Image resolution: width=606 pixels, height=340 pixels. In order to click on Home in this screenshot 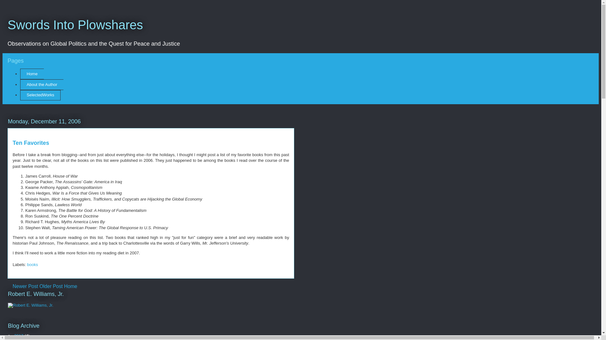, I will do `click(71, 286)`.